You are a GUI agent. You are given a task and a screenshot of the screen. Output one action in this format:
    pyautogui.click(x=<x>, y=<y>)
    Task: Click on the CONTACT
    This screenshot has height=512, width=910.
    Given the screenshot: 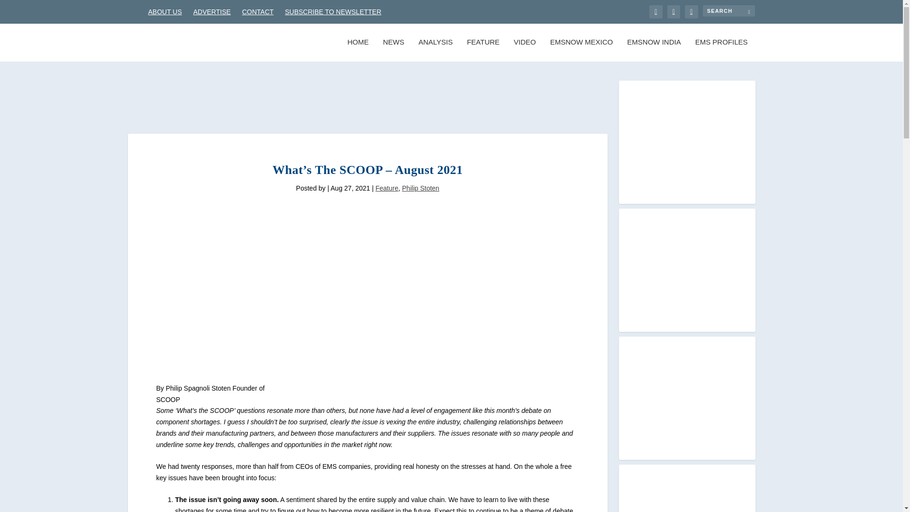 What is the action you would take?
    pyautogui.click(x=258, y=11)
    